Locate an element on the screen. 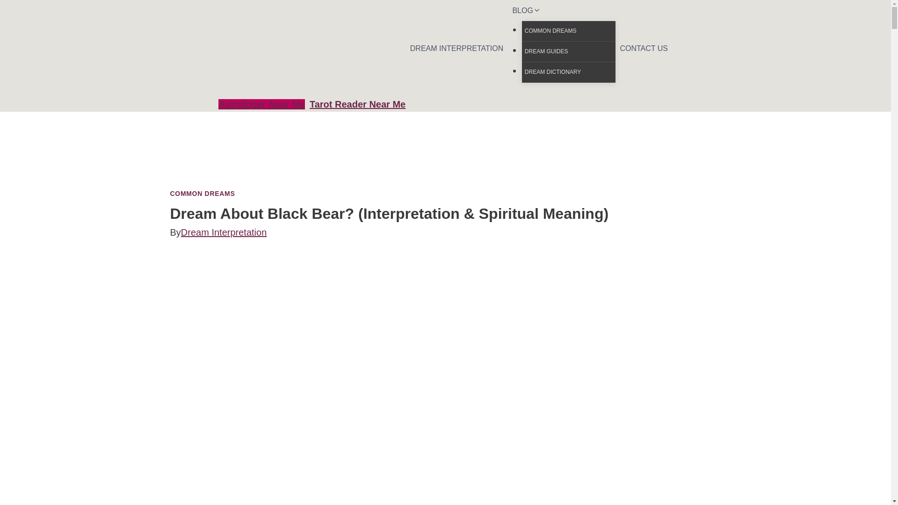 This screenshot has width=898, height=505. DREAM GUIDES is located at coordinates (568, 51).